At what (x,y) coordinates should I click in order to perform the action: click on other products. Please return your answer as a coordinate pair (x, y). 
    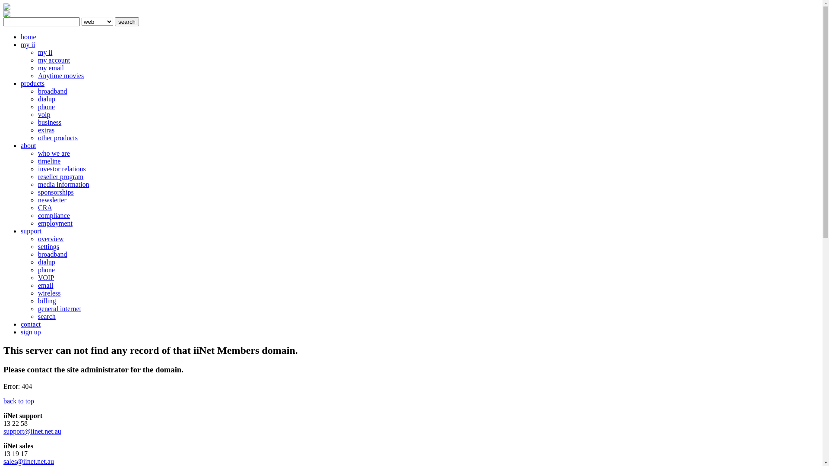
    Looking at the image, I should click on (58, 138).